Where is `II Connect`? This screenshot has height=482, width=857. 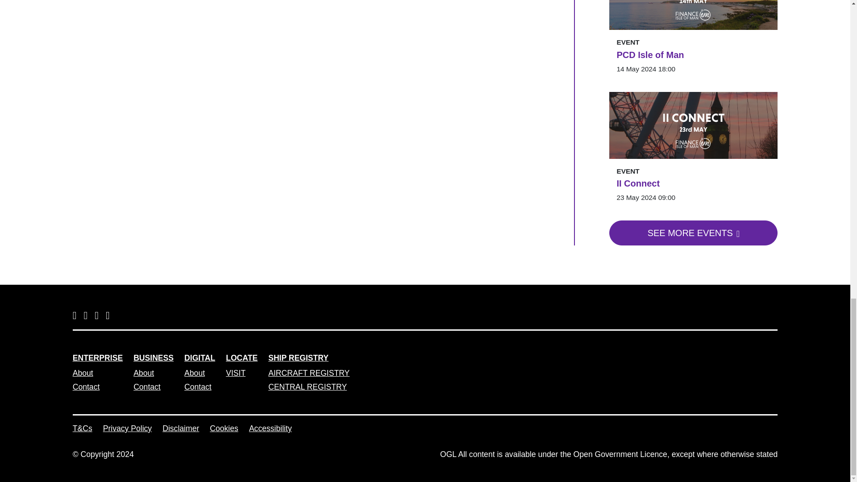 II Connect is located at coordinates (693, 183).